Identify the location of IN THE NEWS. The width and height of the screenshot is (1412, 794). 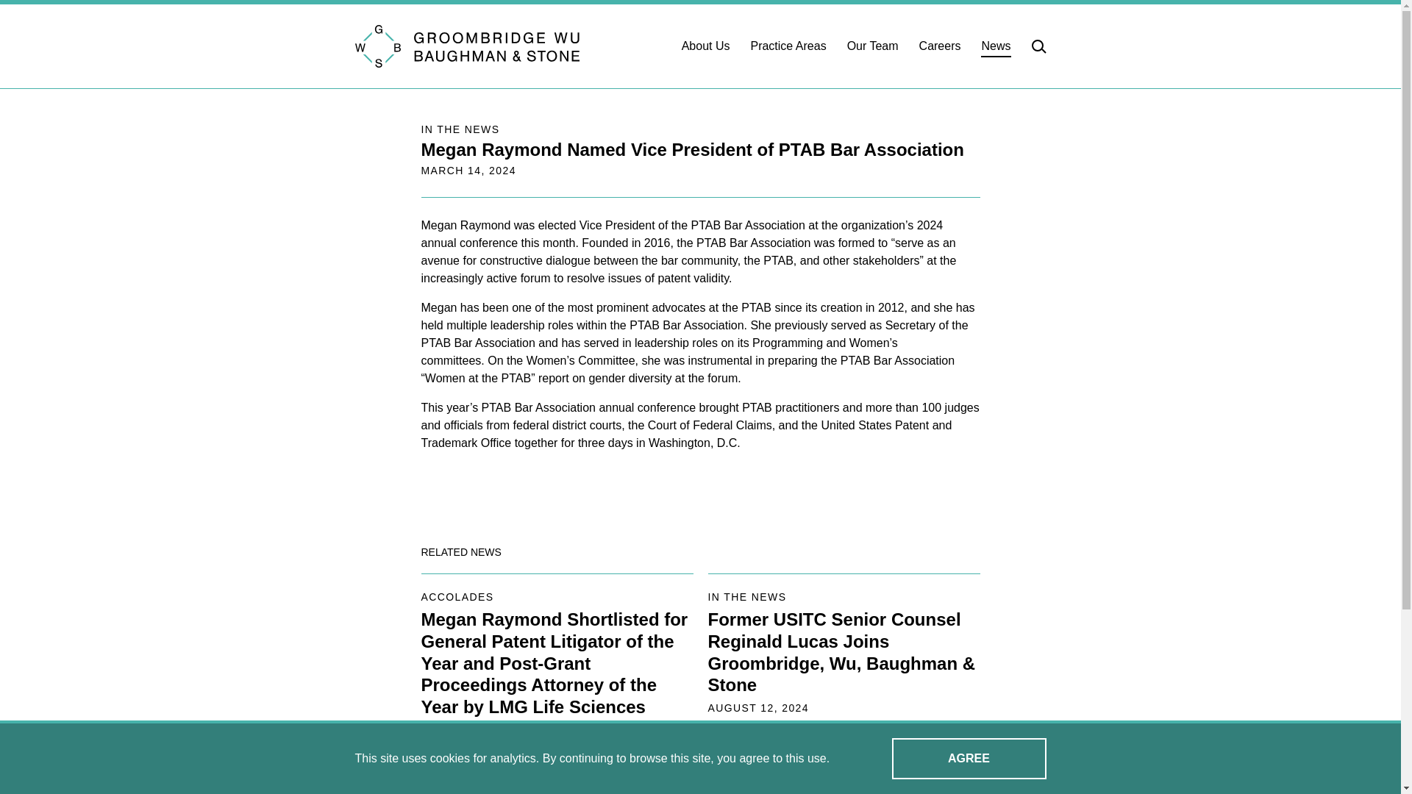
(460, 129).